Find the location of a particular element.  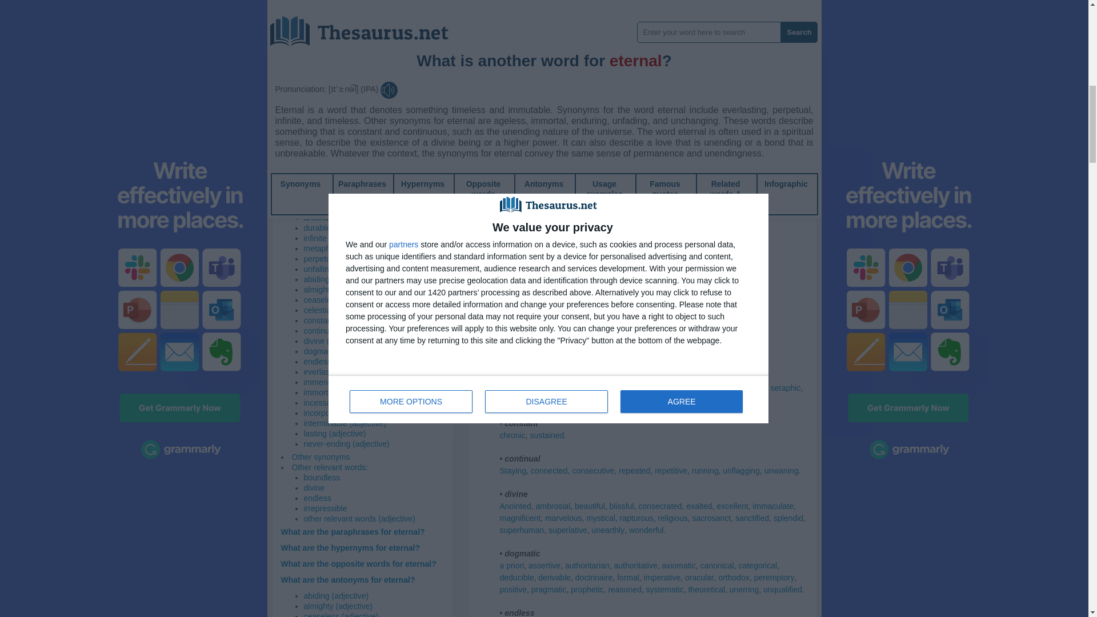

Synonyms for Eternal is located at coordinates (687, 56).